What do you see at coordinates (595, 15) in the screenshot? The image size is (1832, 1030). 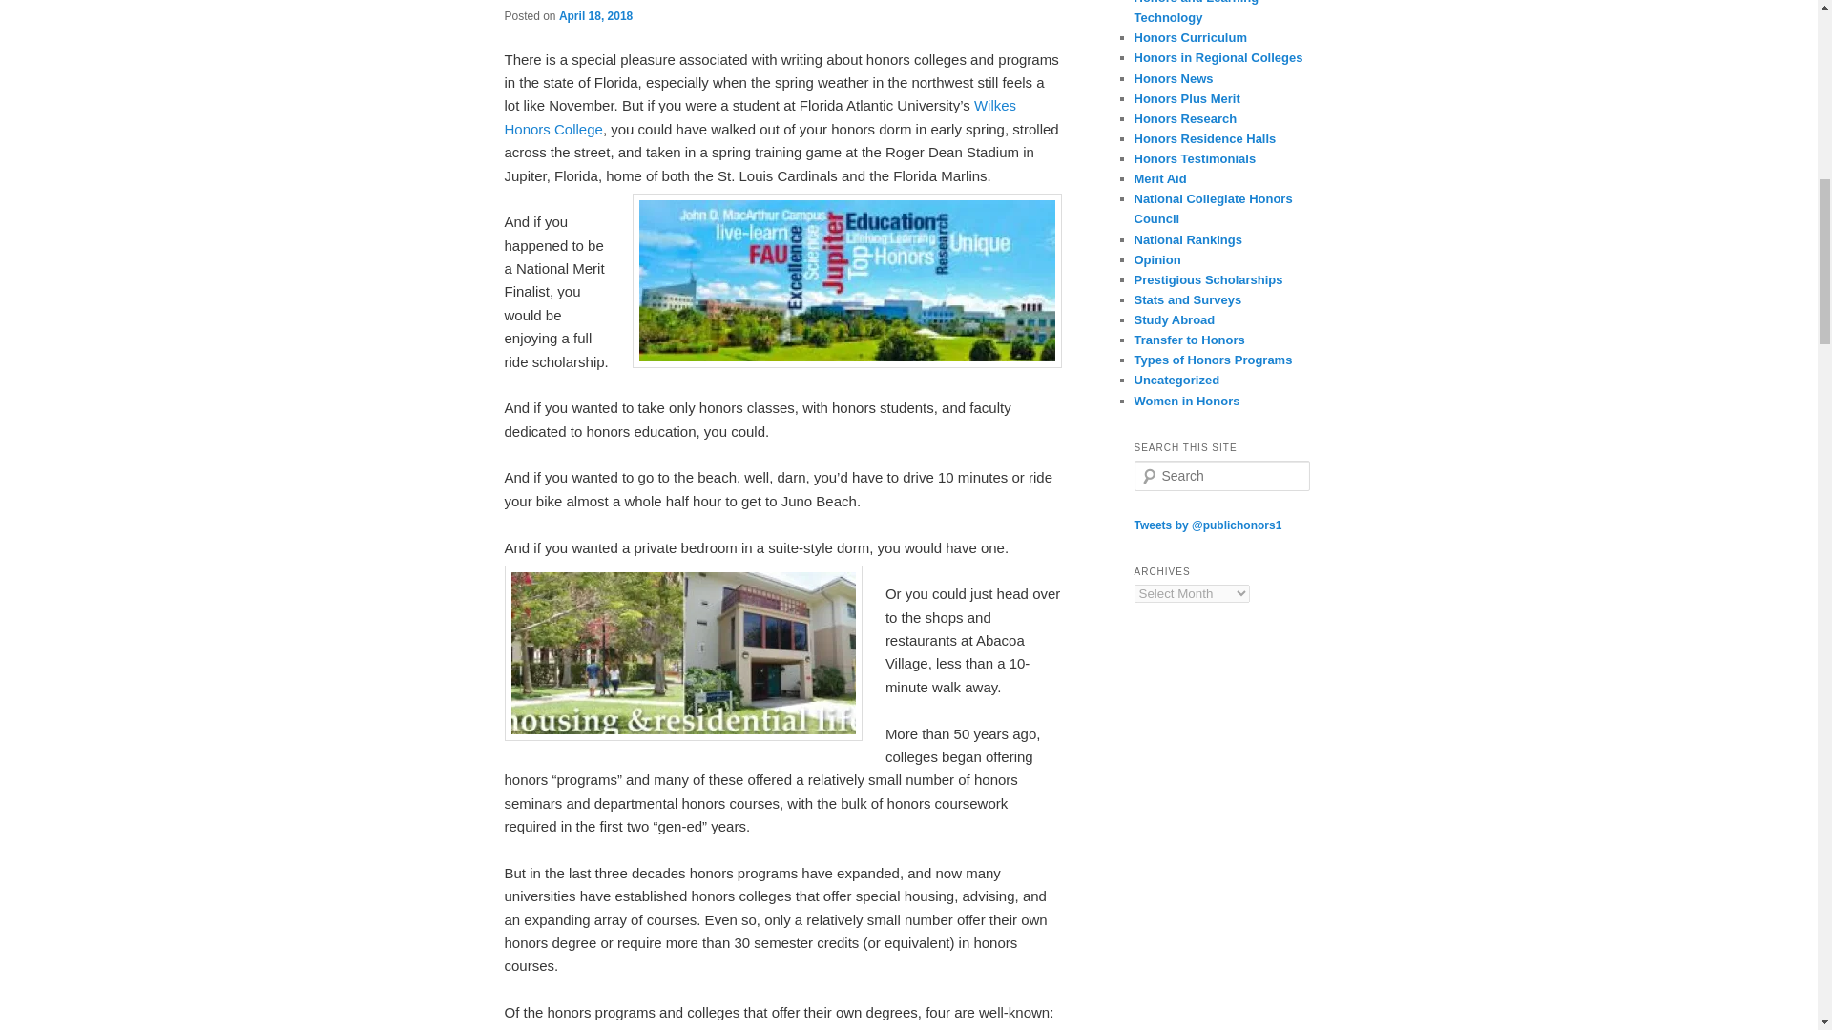 I see `April 18, 2018` at bounding box center [595, 15].